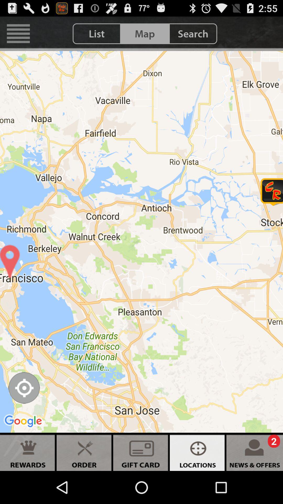 The image size is (283, 504). Describe the element at coordinates (97, 34) in the screenshot. I see `jump to list icon` at that location.